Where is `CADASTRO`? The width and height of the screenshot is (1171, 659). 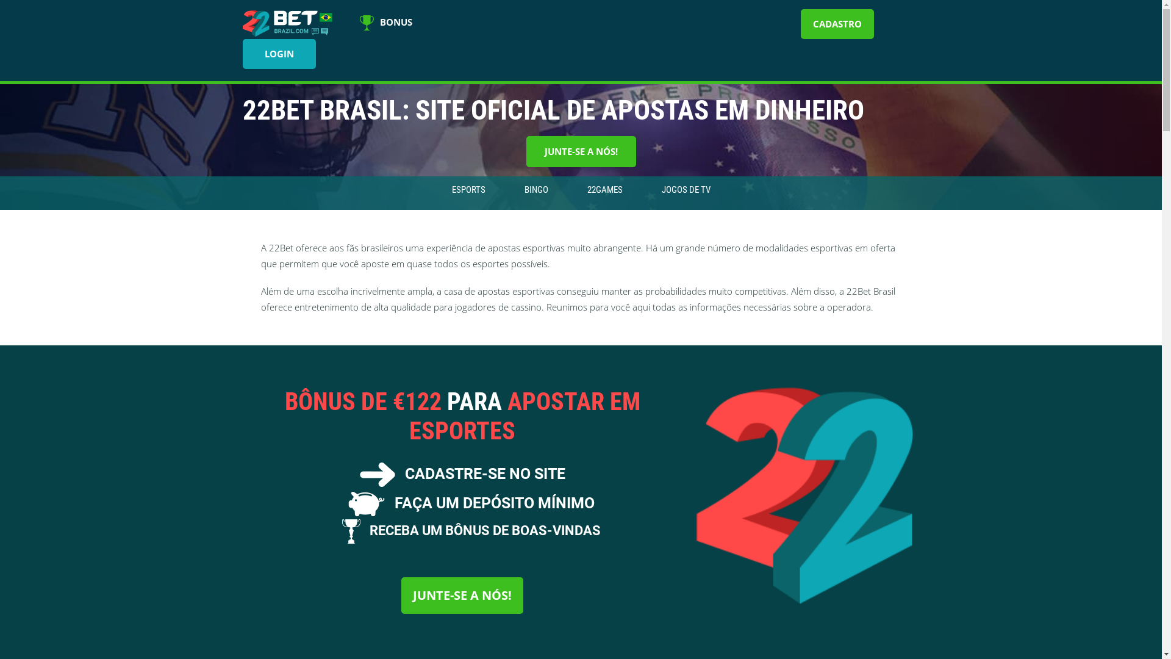
CADASTRO is located at coordinates (837, 24).